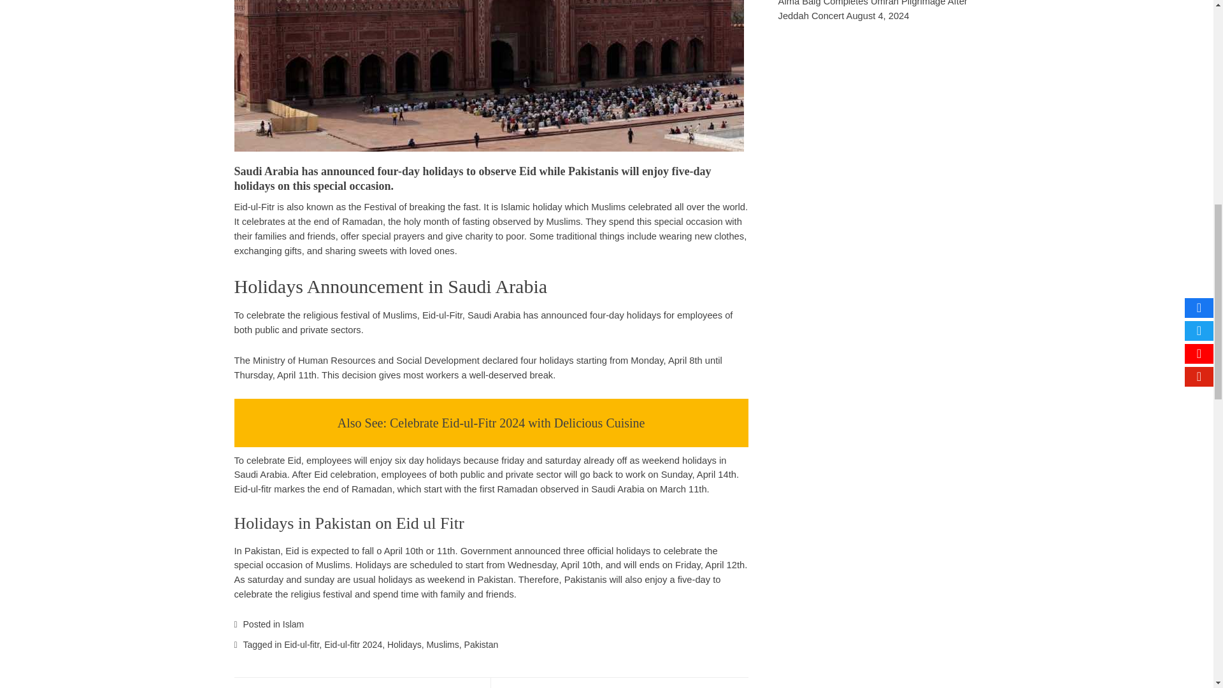  Describe the element at coordinates (442, 645) in the screenshot. I see `Muslims` at that location.